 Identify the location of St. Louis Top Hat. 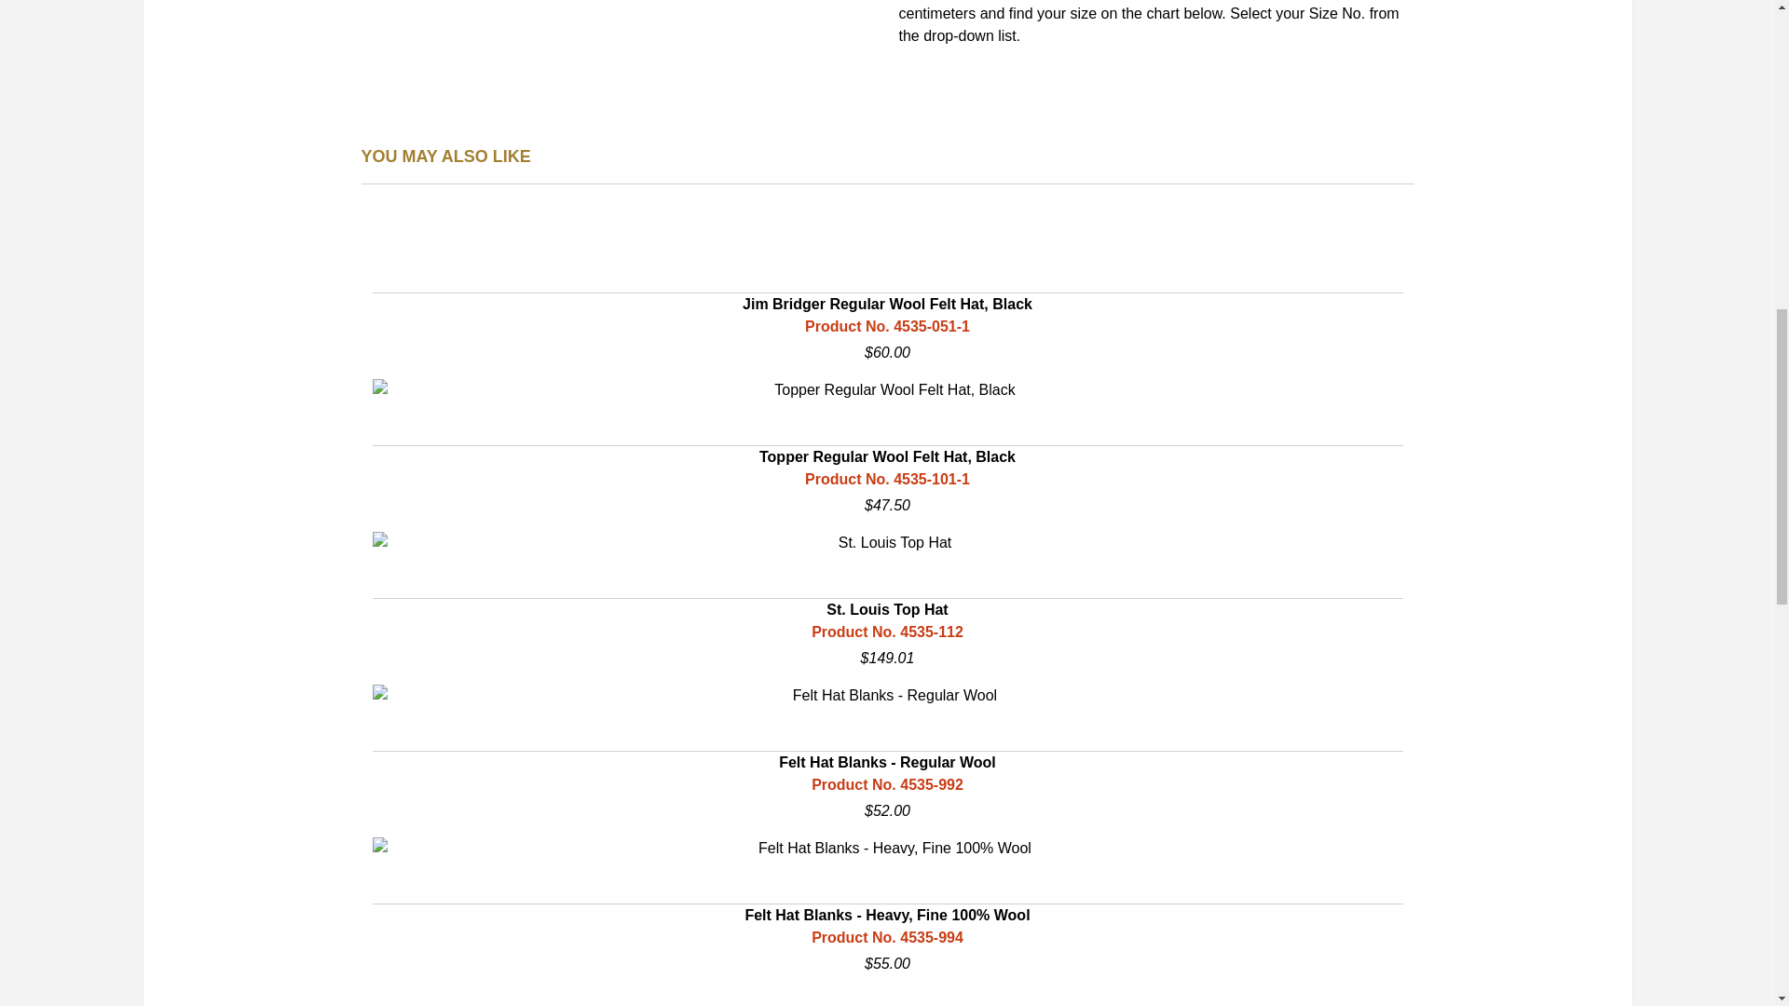
(887, 601).